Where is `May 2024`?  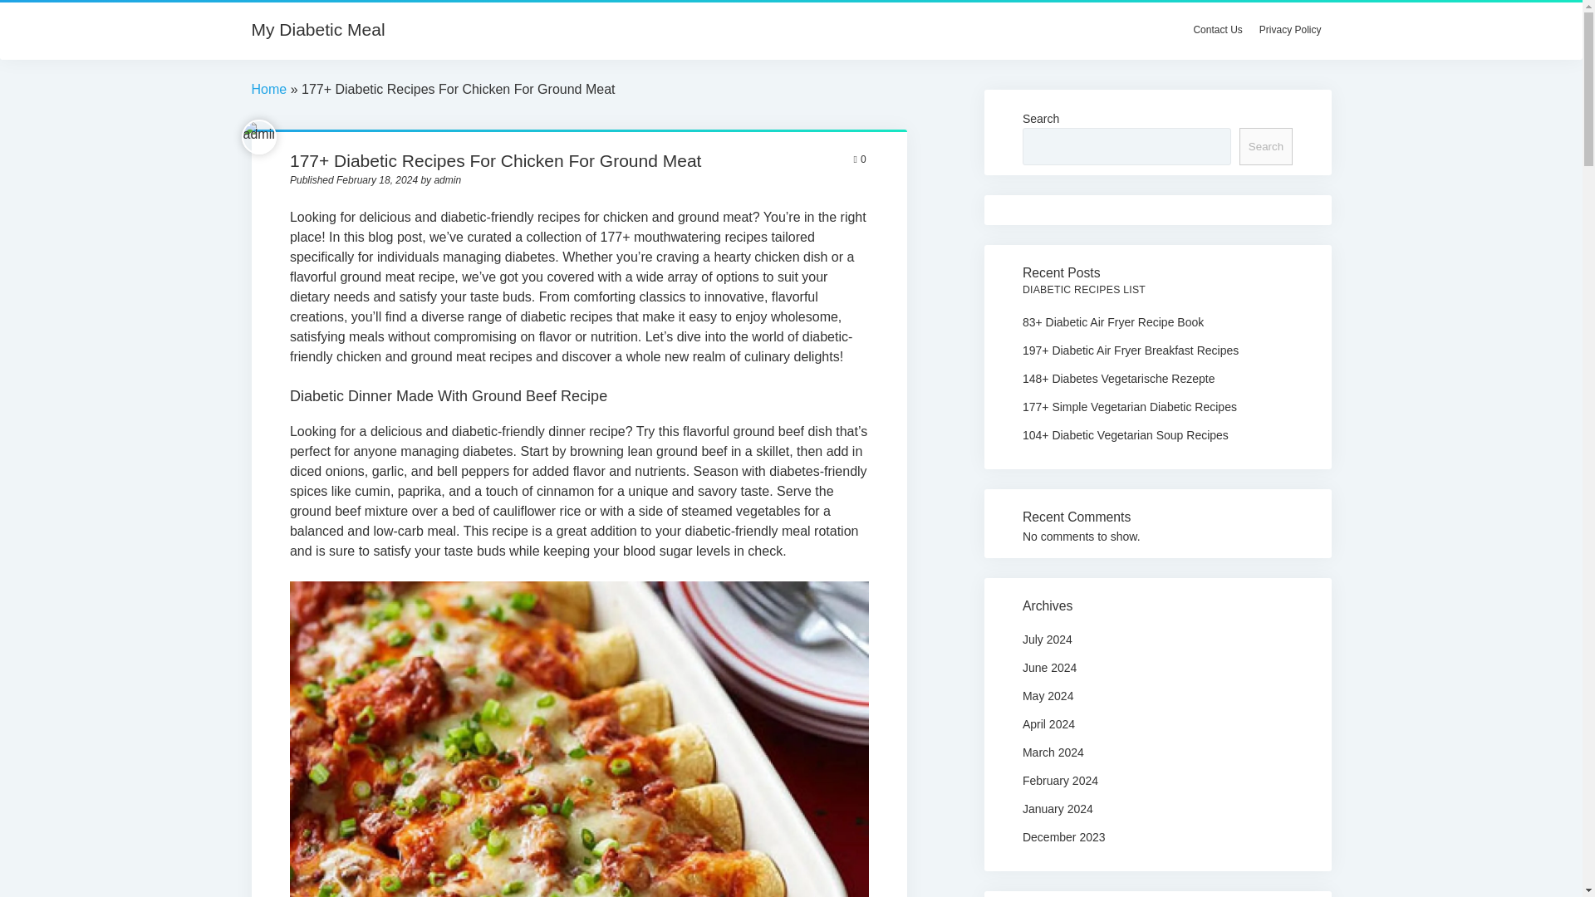
May 2024 is located at coordinates (1048, 696).